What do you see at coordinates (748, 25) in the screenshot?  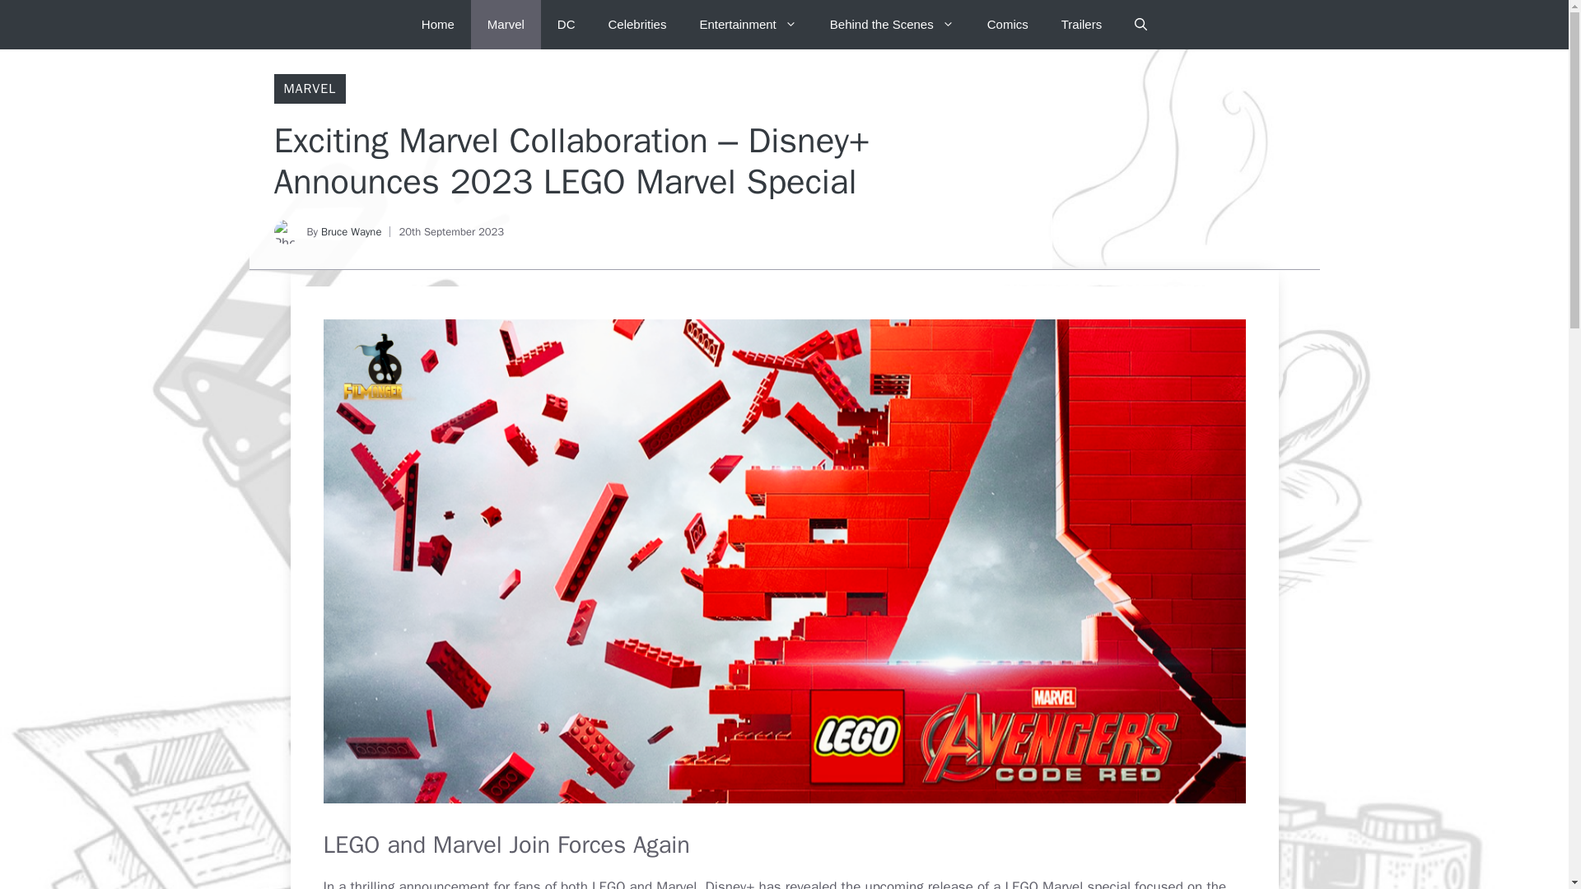 I see `Entertainment` at bounding box center [748, 25].